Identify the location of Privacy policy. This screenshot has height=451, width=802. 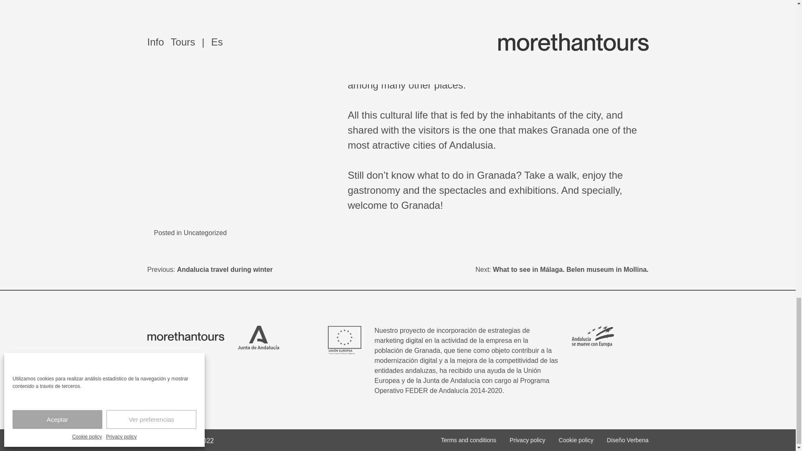
(527, 440).